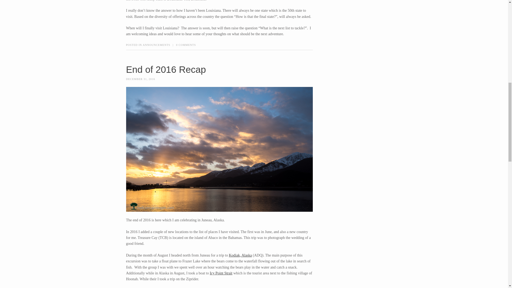 The height and width of the screenshot is (288, 512). Describe the element at coordinates (166, 69) in the screenshot. I see `End of 2016 Recap` at that location.